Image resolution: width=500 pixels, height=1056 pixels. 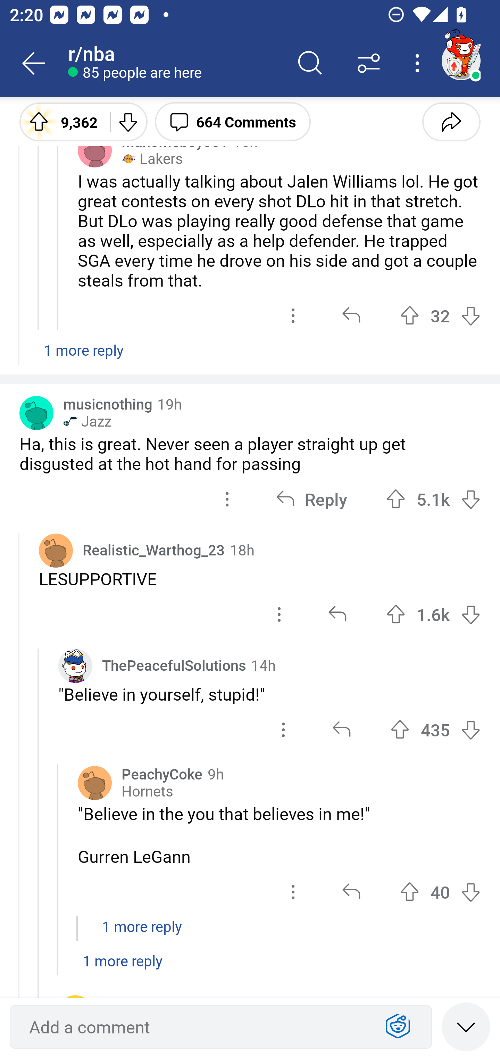 What do you see at coordinates (250, 357) in the screenshot?
I see `1 more reply` at bounding box center [250, 357].